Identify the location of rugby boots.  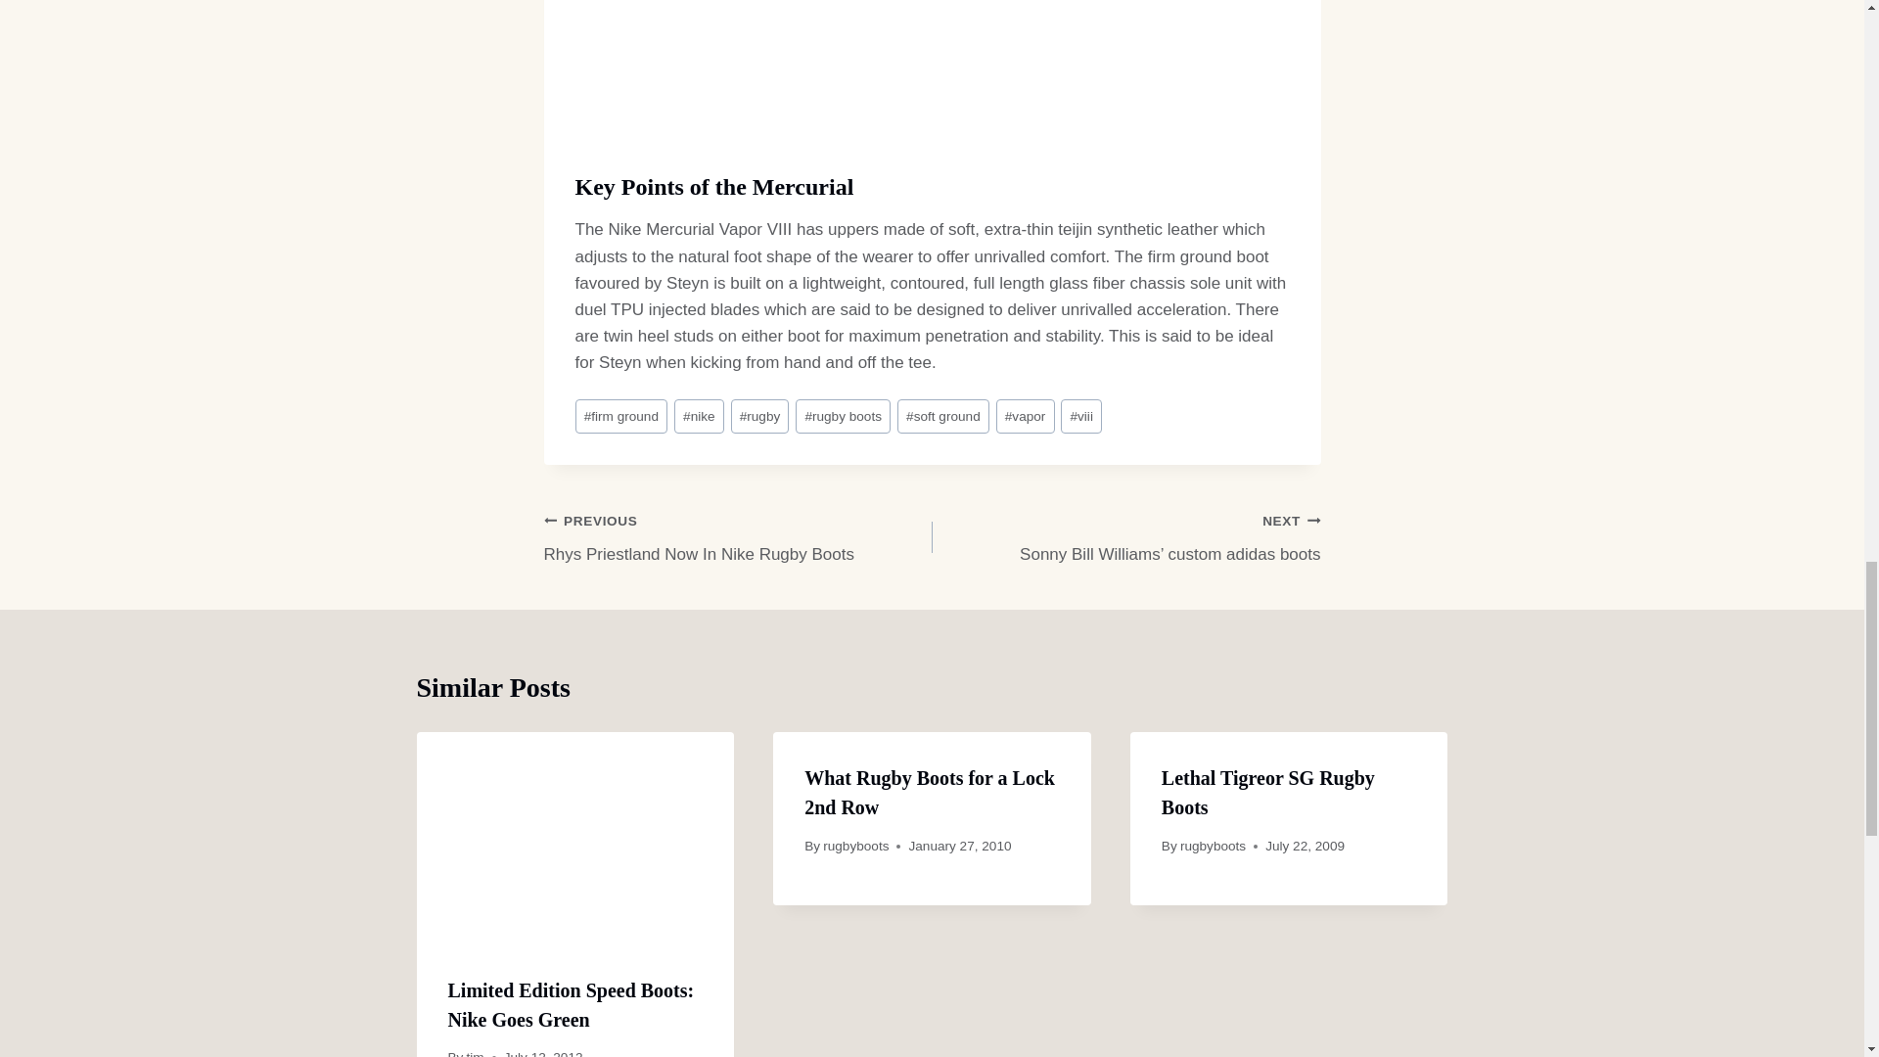
(621, 416).